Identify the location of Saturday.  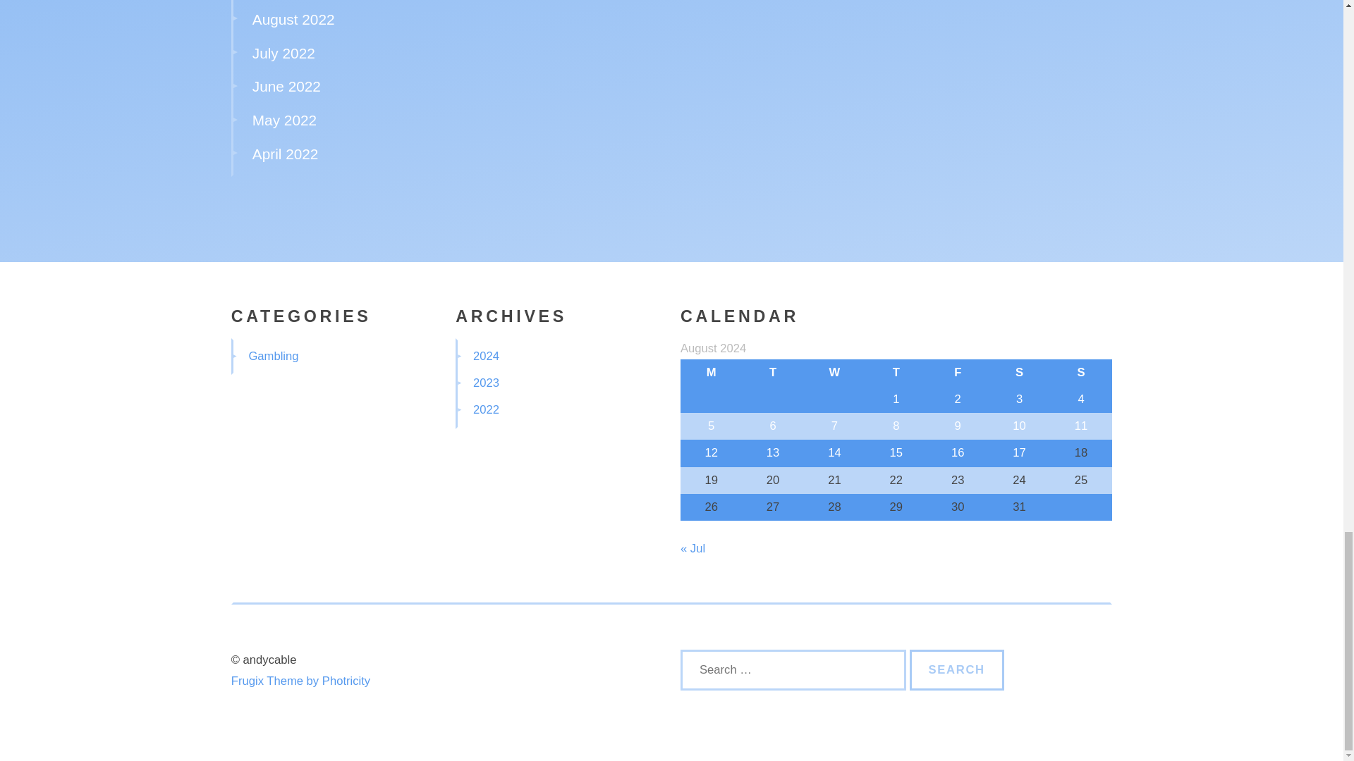
(1019, 371).